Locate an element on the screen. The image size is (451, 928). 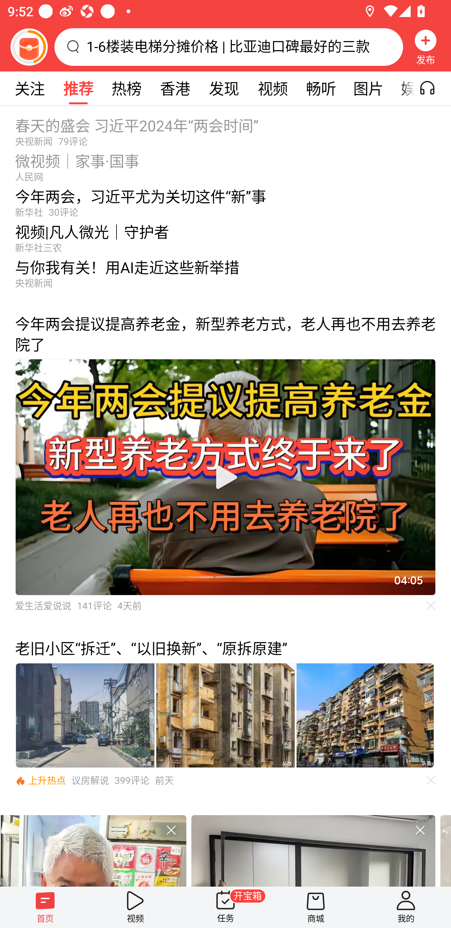
听一听开关 is located at coordinates (433, 88).